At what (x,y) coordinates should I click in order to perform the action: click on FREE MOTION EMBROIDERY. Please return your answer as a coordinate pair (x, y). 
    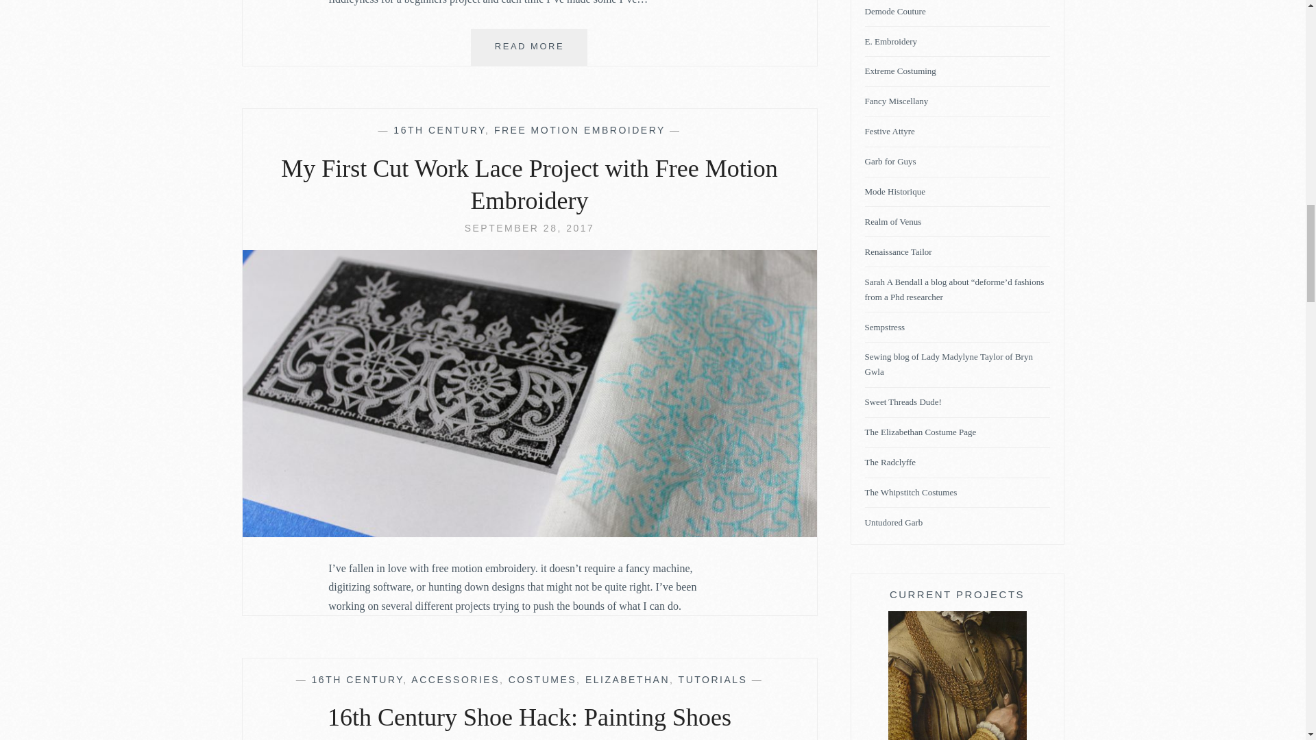
    Looking at the image, I should click on (529, 47).